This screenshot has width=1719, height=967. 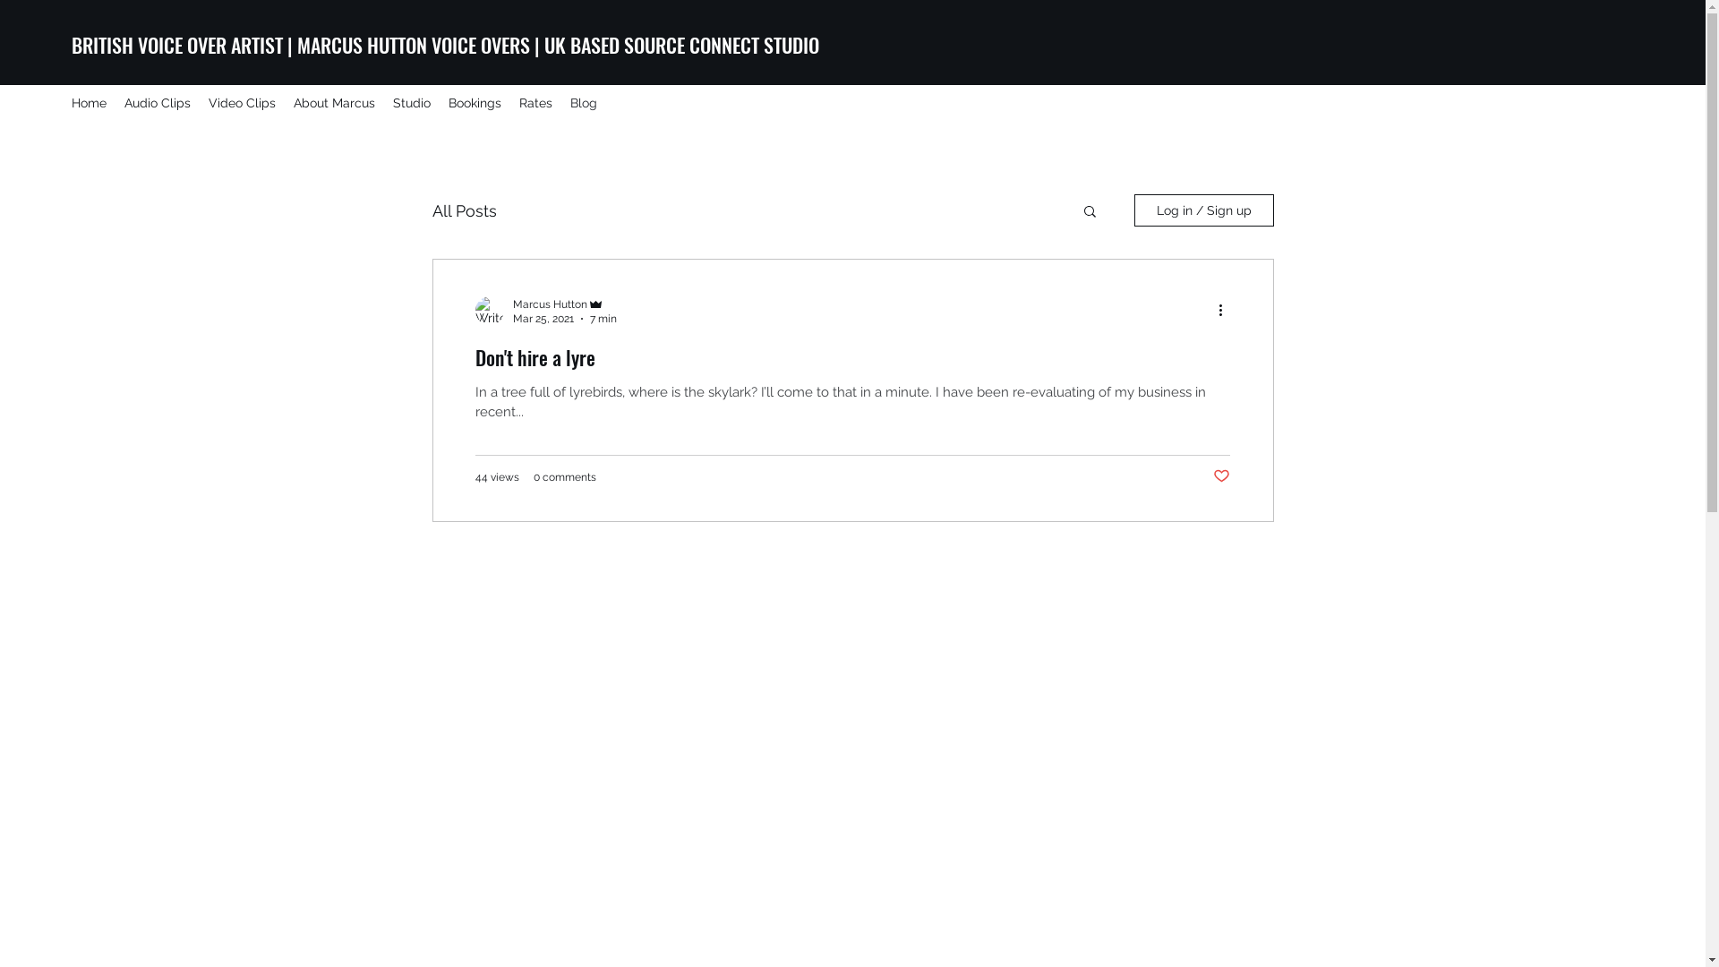 What do you see at coordinates (1203, 210) in the screenshot?
I see `Log in / Sign up` at bounding box center [1203, 210].